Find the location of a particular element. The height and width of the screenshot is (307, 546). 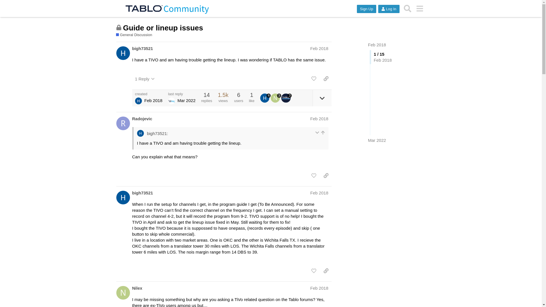

bigh73521 is located at coordinates (142, 48).